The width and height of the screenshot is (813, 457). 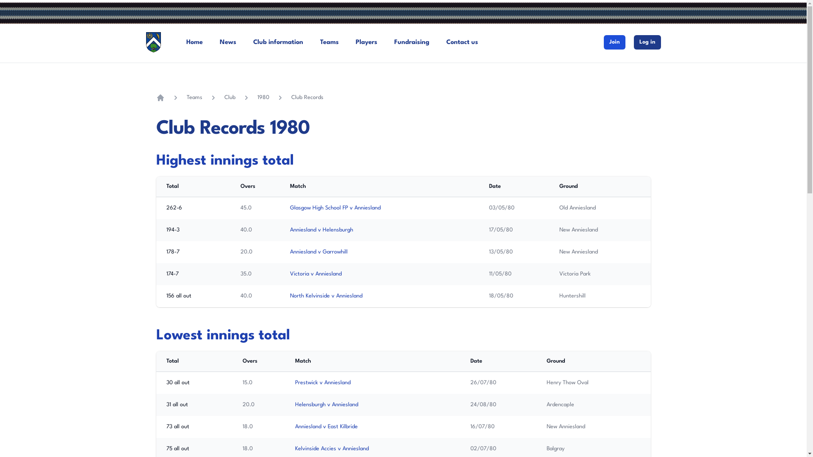 I want to click on Club information, so click(x=278, y=42).